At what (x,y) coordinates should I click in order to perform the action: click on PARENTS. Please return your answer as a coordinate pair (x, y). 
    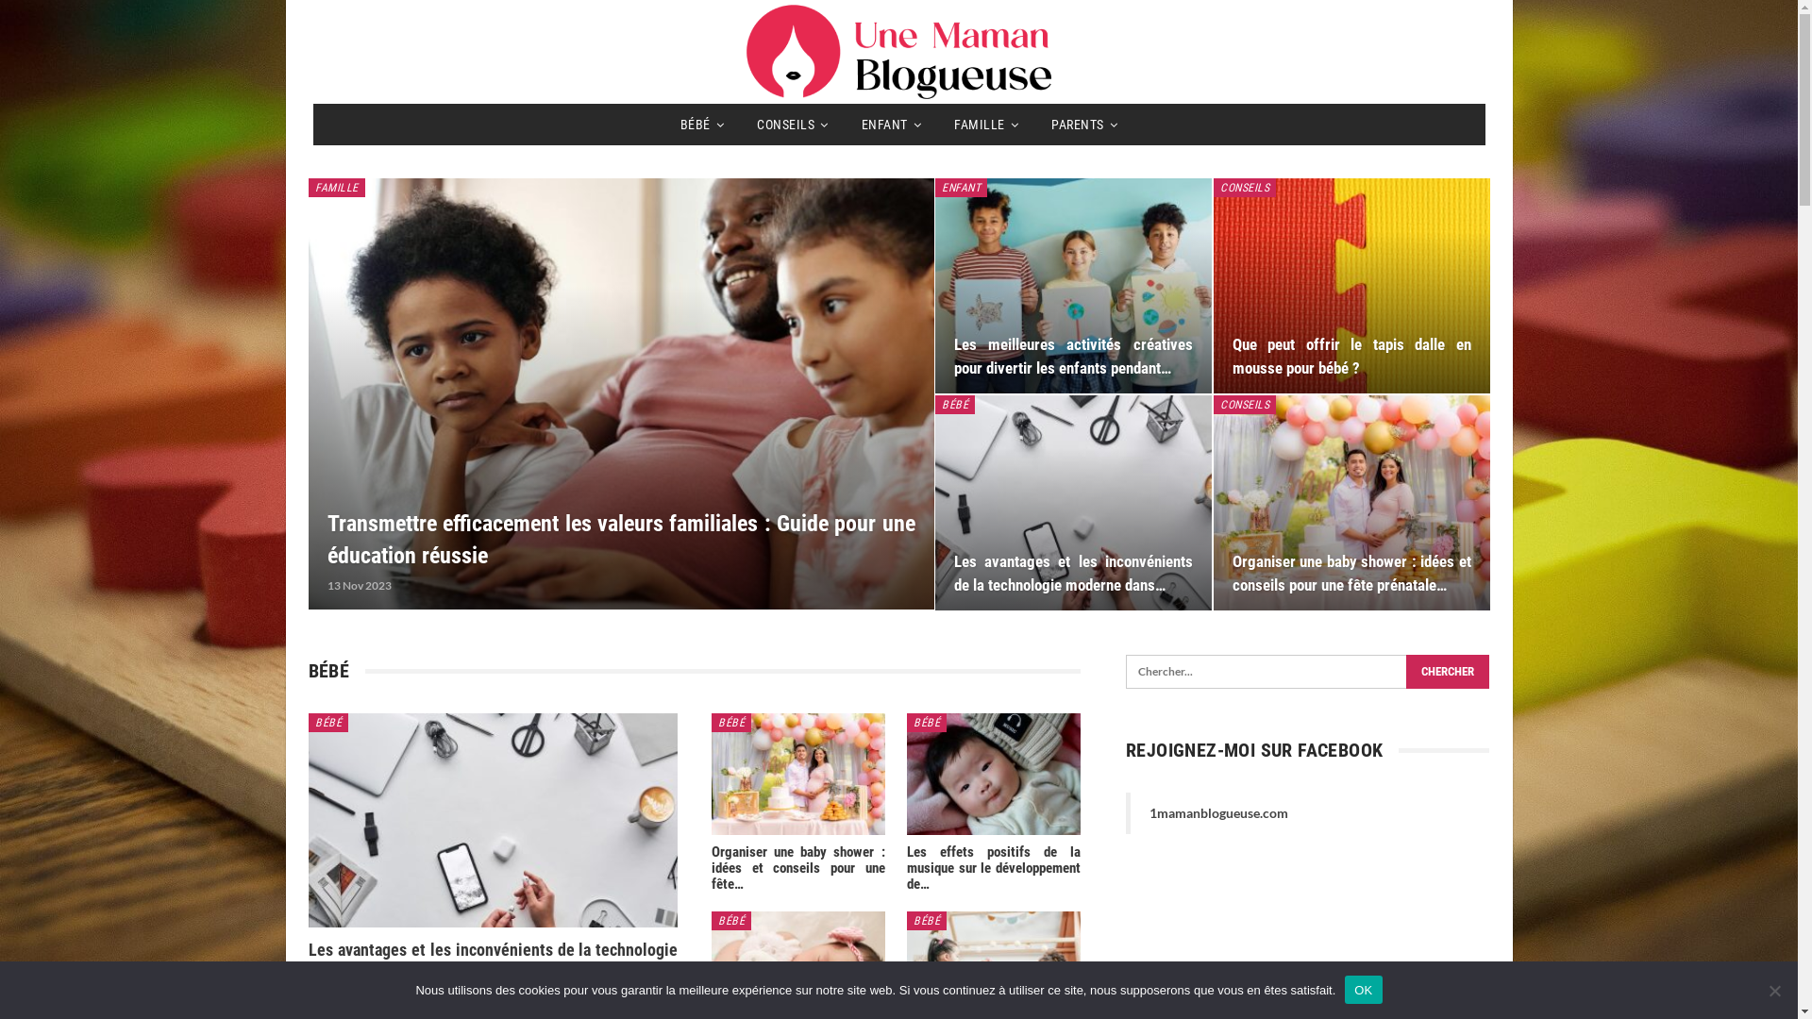
    Looking at the image, I should click on (1084, 125).